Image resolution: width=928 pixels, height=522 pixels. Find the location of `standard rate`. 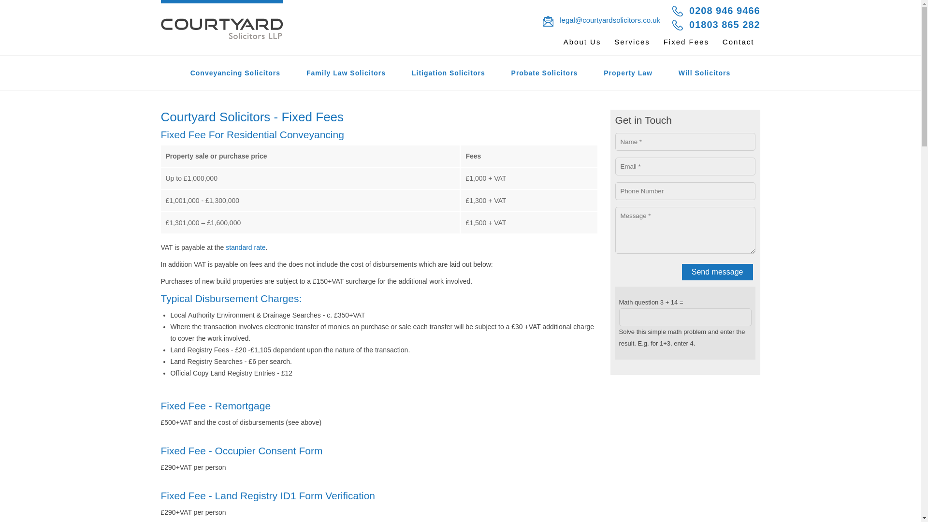

standard rate is located at coordinates (246, 247).